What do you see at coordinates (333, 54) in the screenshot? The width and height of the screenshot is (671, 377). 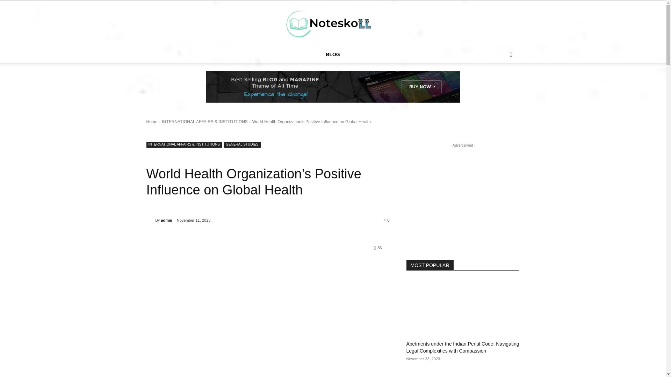 I see `BLOG` at bounding box center [333, 54].